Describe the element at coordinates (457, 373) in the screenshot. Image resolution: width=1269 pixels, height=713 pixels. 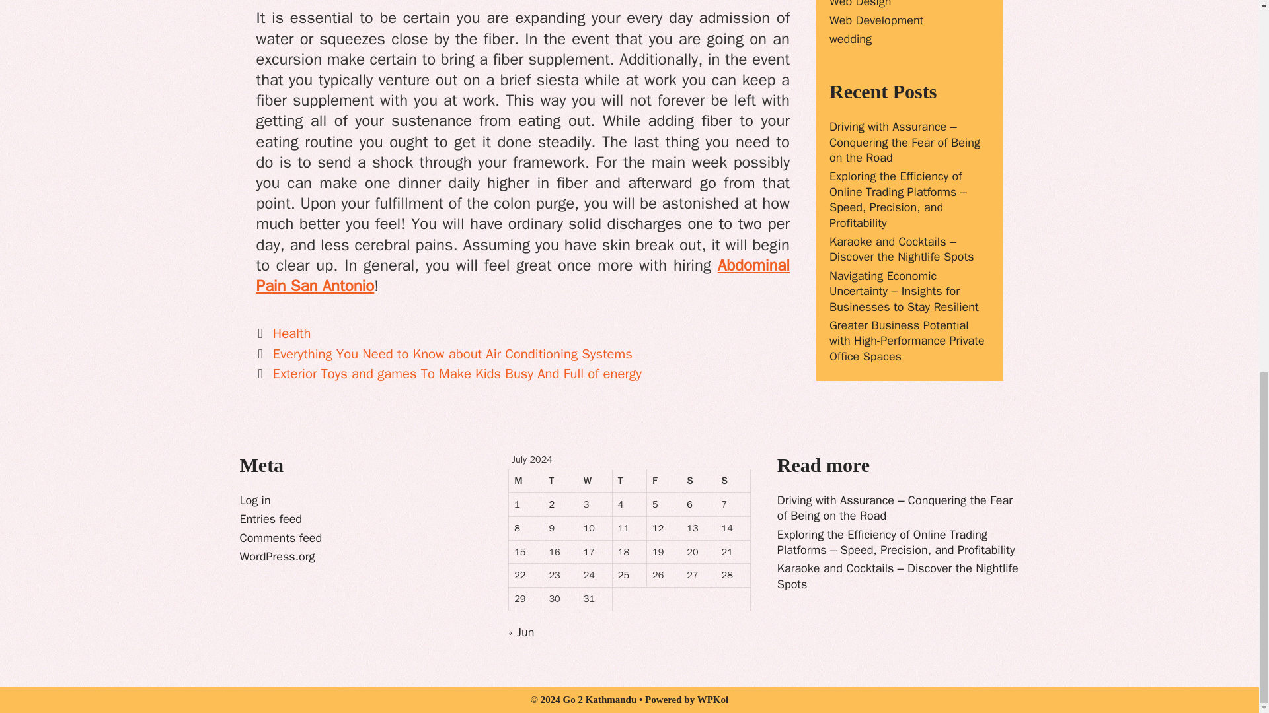
I see `Exterior Toys and games To Make Kids Busy And Full of energy` at that location.